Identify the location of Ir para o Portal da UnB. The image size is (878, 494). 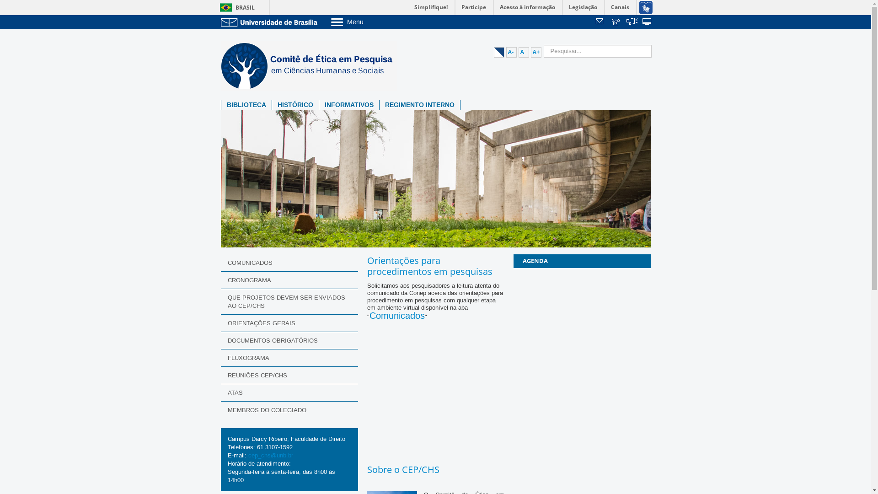
(271, 22).